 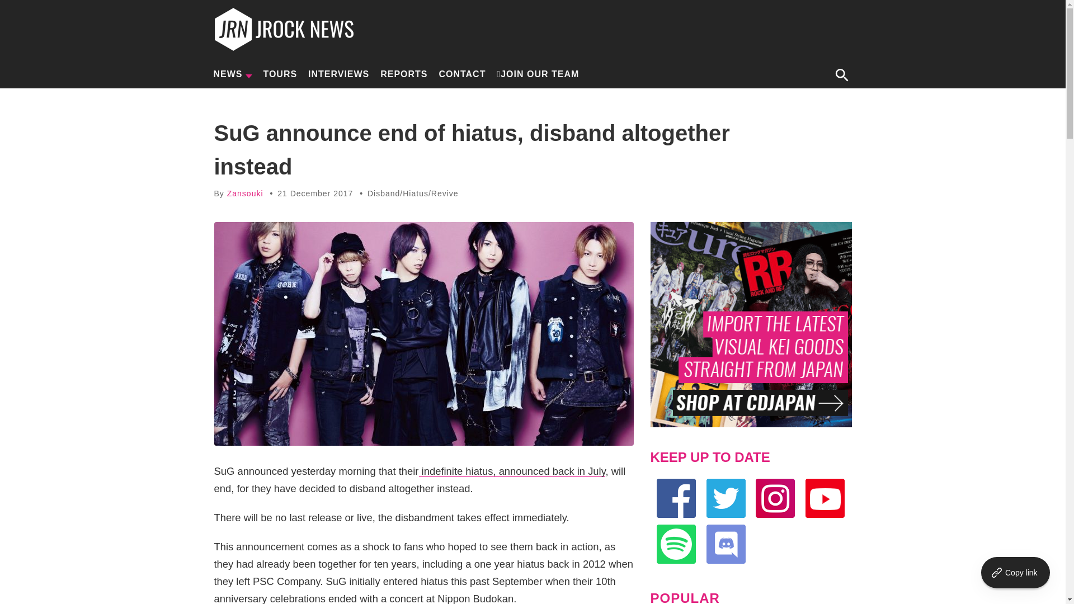 What do you see at coordinates (245, 194) in the screenshot?
I see `Zansouki` at bounding box center [245, 194].